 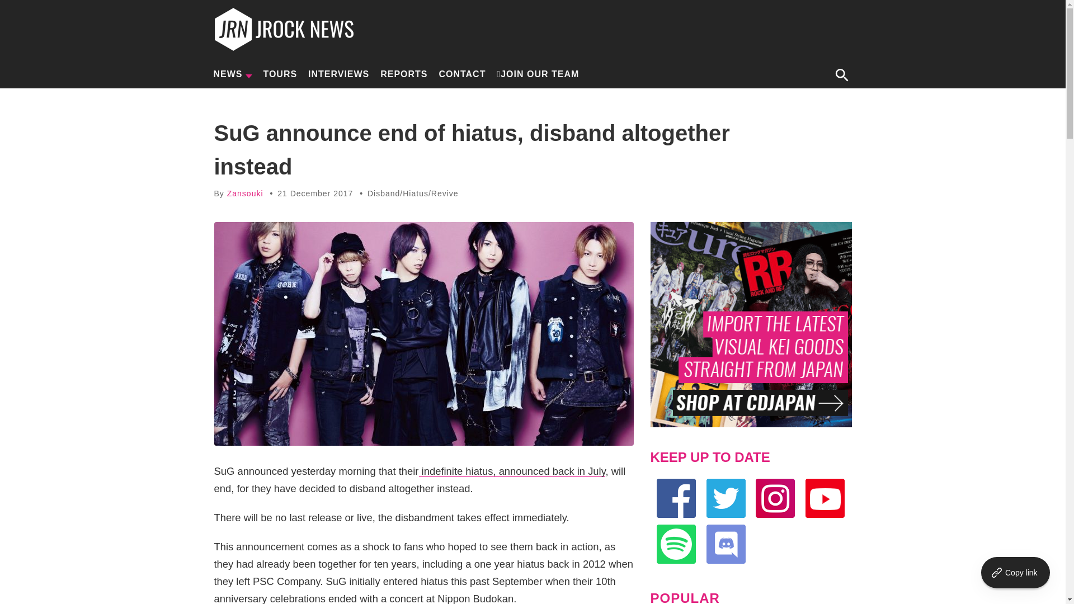 What do you see at coordinates (245, 194) in the screenshot?
I see `Zansouki` at bounding box center [245, 194].